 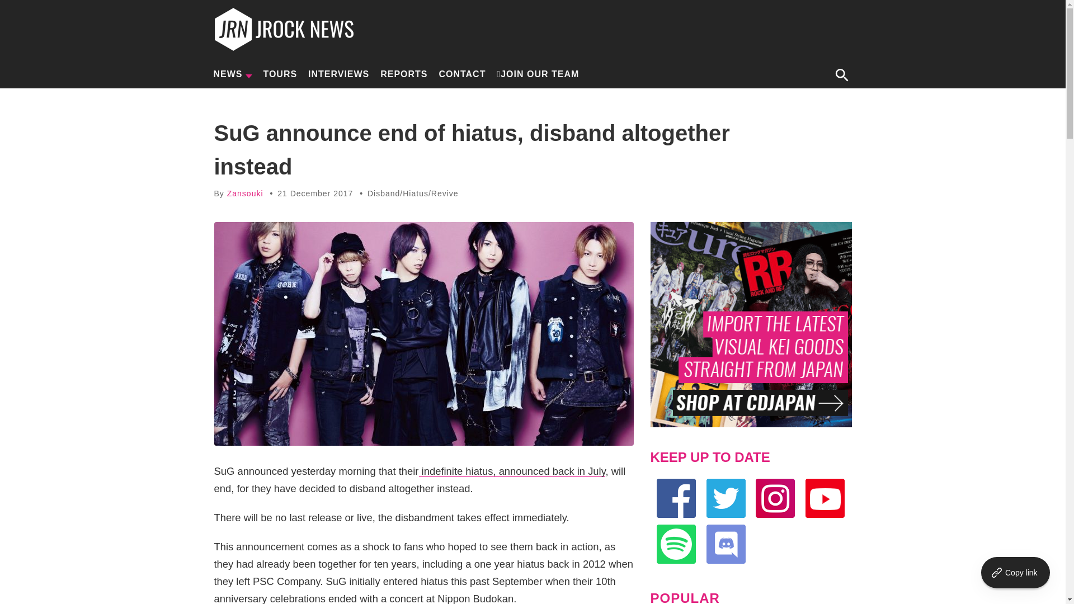 What do you see at coordinates (245, 194) in the screenshot?
I see `Zansouki` at bounding box center [245, 194].